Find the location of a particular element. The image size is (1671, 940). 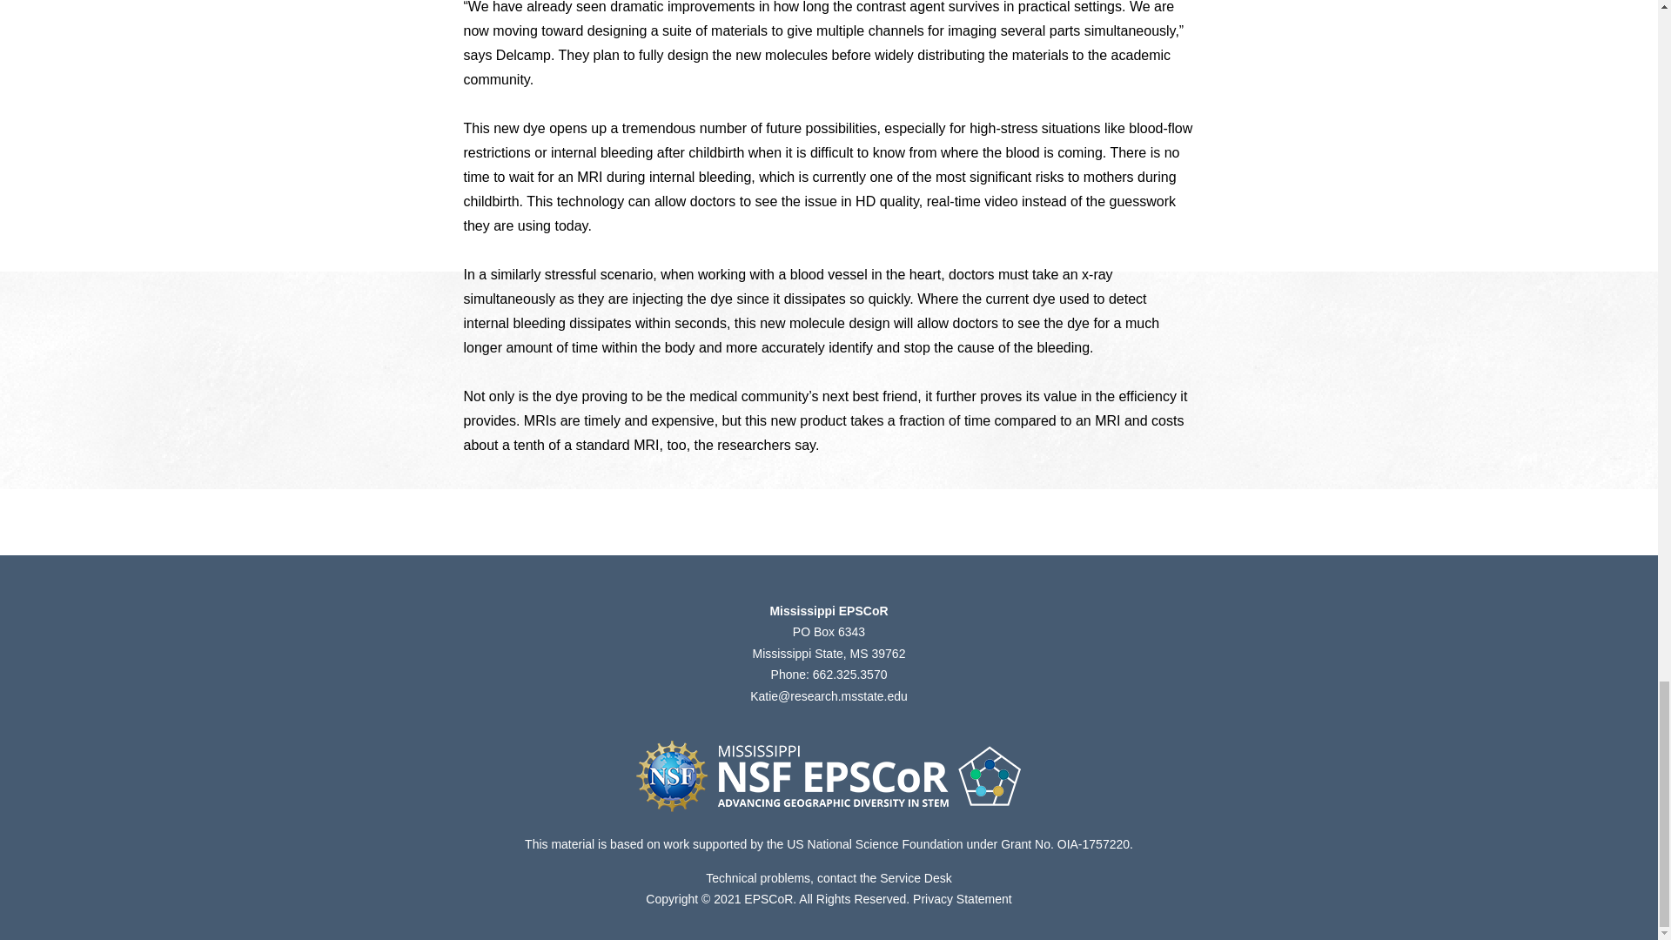

NSF EPSCoR is located at coordinates (829, 776).